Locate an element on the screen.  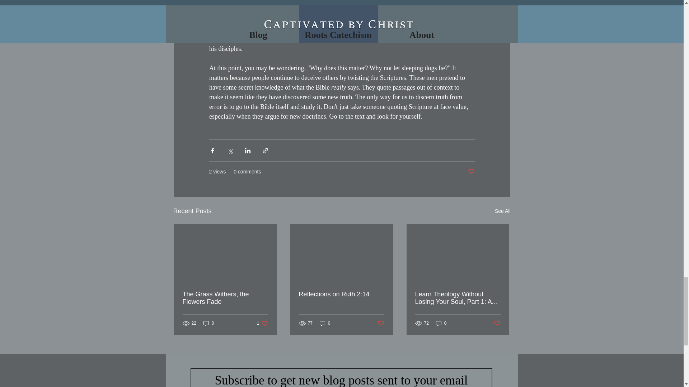
See All is located at coordinates (502, 211).